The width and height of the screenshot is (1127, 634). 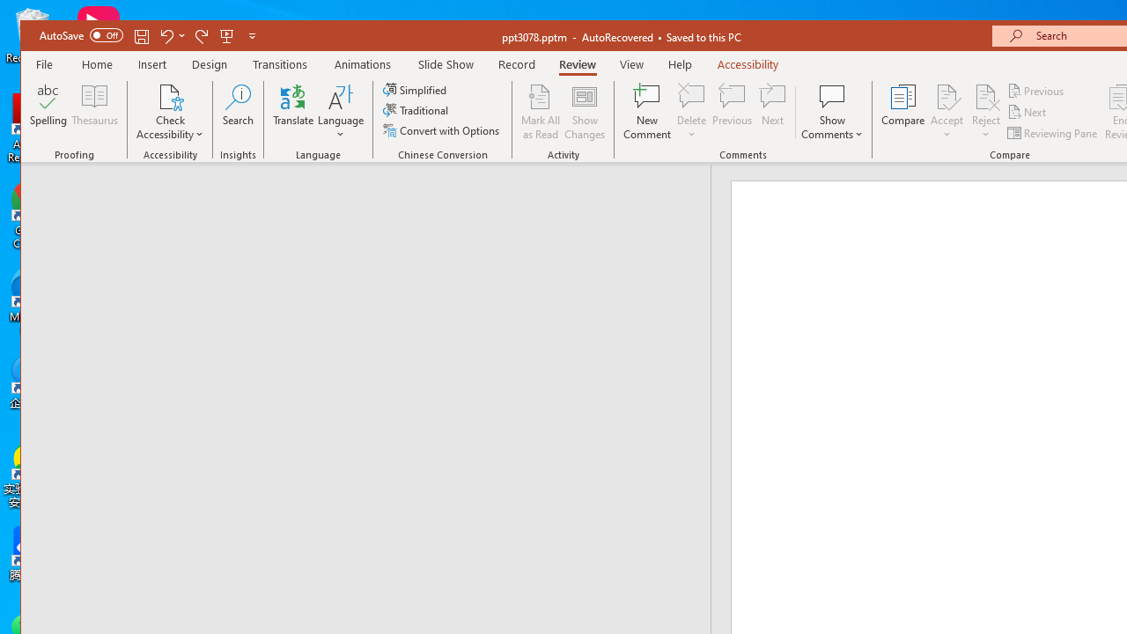 What do you see at coordinates (541, 112) in the screenshot?
I see `Mark All as Read` at bounding box center [541, 112].